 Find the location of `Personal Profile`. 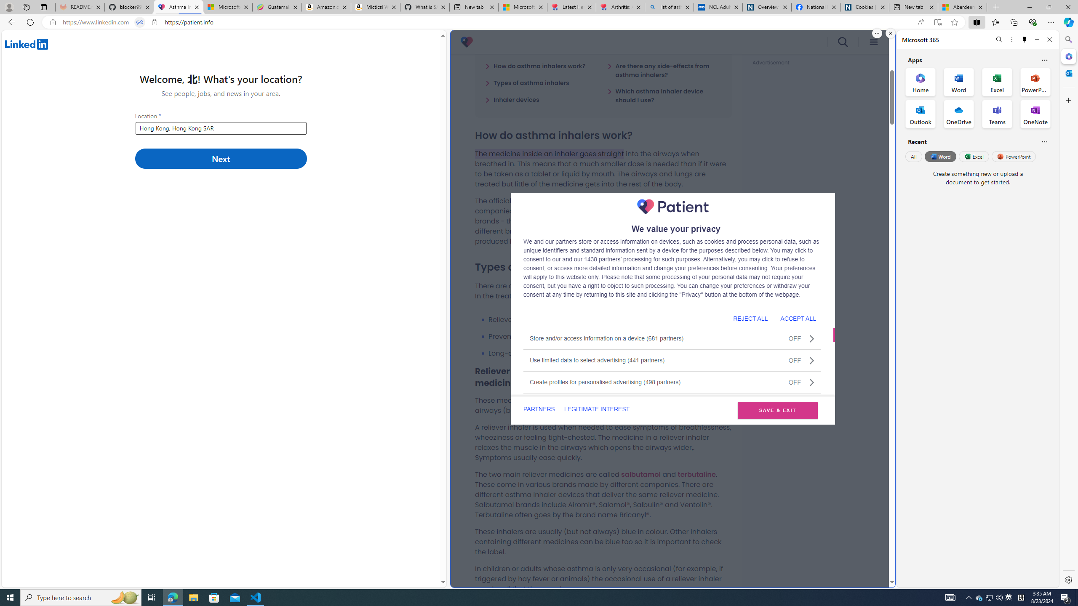

Personal Profile is located at coordinates (9, 7).